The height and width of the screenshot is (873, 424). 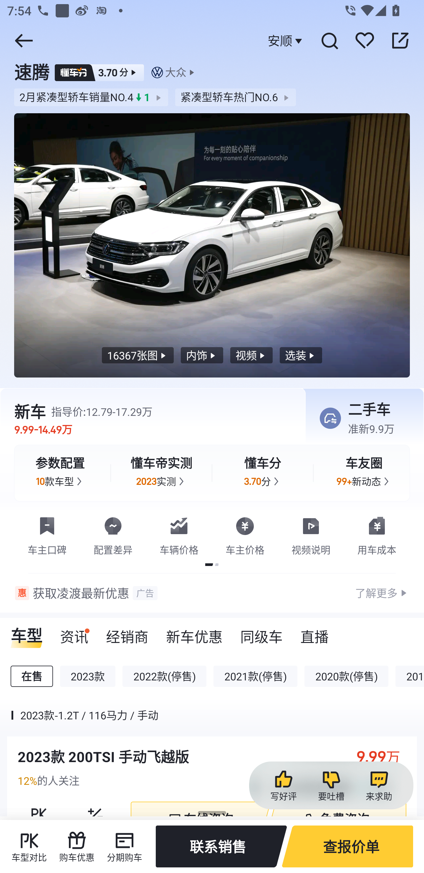 I want to click on 选装, so click(x=301, y=355).